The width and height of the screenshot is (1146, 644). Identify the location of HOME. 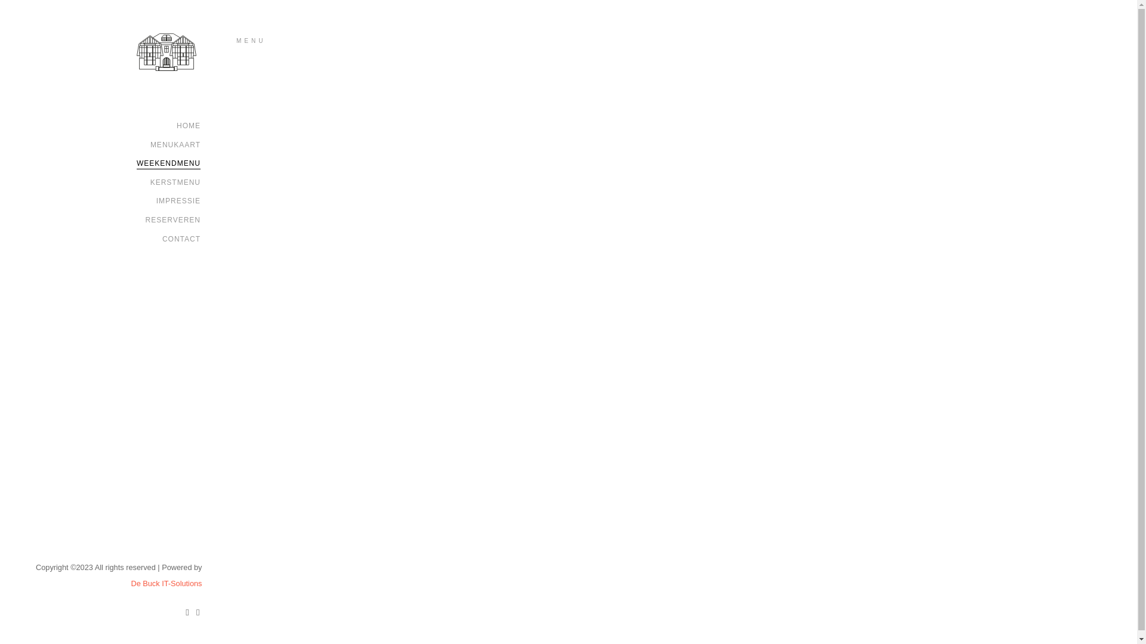
(189, 126).